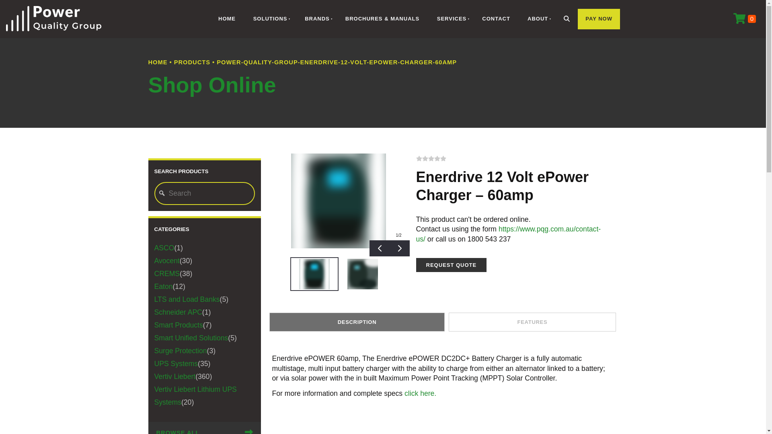 The height and width of the screenshot is (434, 772). Describe the element at coordinates (316, 19) in the screenshot. I see `BRANDS` at that location.